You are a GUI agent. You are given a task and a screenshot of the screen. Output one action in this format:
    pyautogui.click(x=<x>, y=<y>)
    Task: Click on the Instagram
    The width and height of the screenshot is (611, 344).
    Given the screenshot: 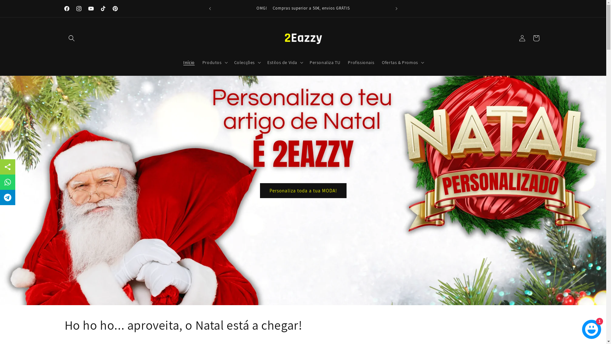 What is the action you would take?
    pyautogui.click(x=79, y=9)
    